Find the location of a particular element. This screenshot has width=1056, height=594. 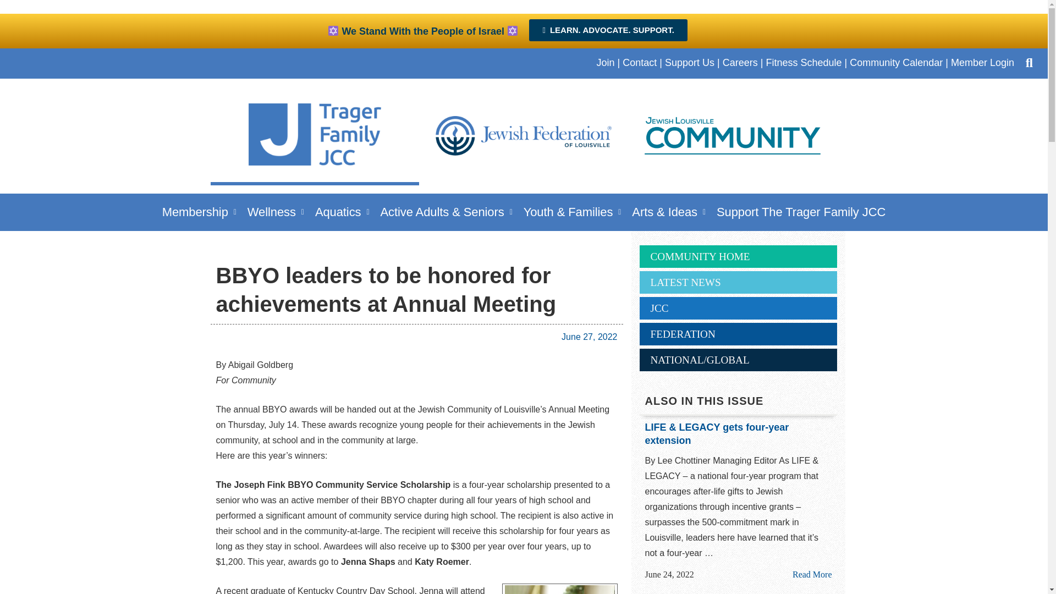

9:53 am is located at coordinates (669, 574).